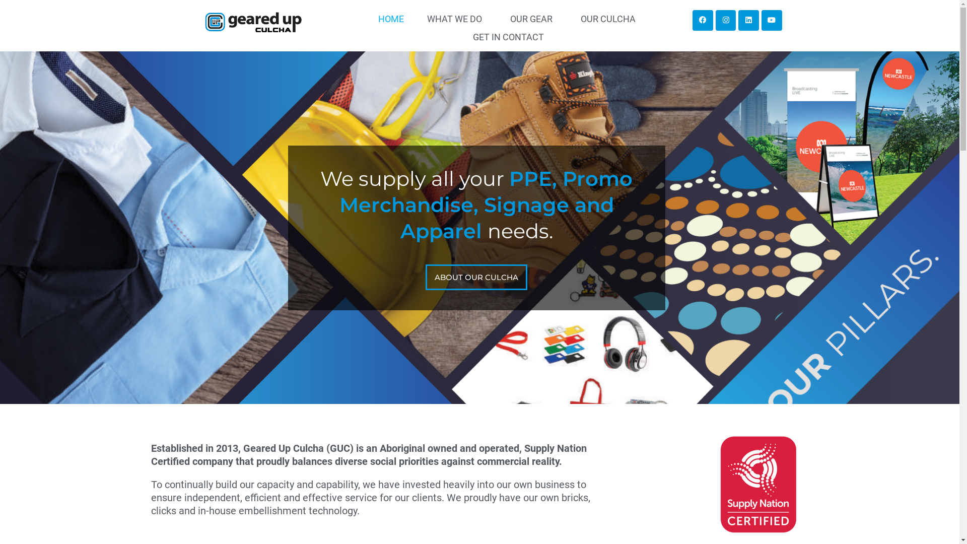 The width and height of the screenshot is (967, 544). I want to click on OUR CULCHA, so click(610, 19).